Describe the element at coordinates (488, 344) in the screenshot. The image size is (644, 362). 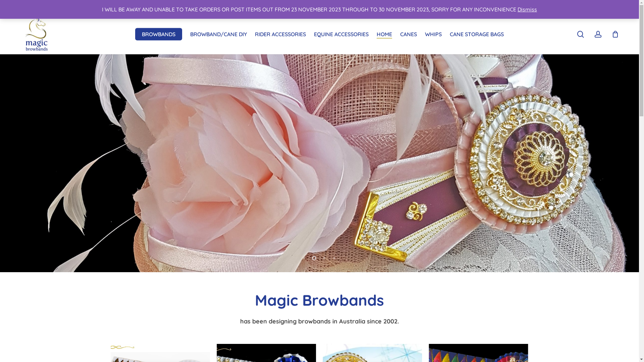
I see `facebook` at that location.